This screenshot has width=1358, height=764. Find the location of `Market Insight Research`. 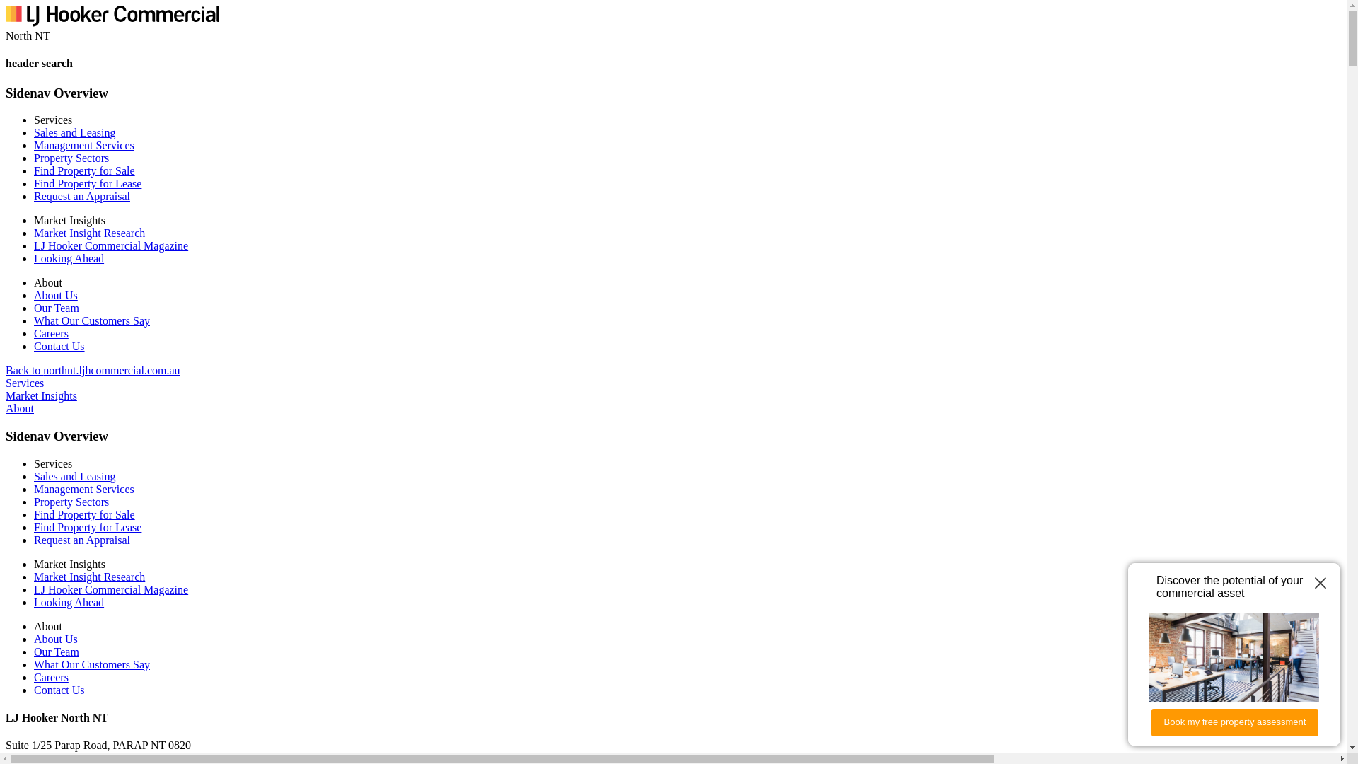

Market Insight Research is located at coordinates (89, 577).